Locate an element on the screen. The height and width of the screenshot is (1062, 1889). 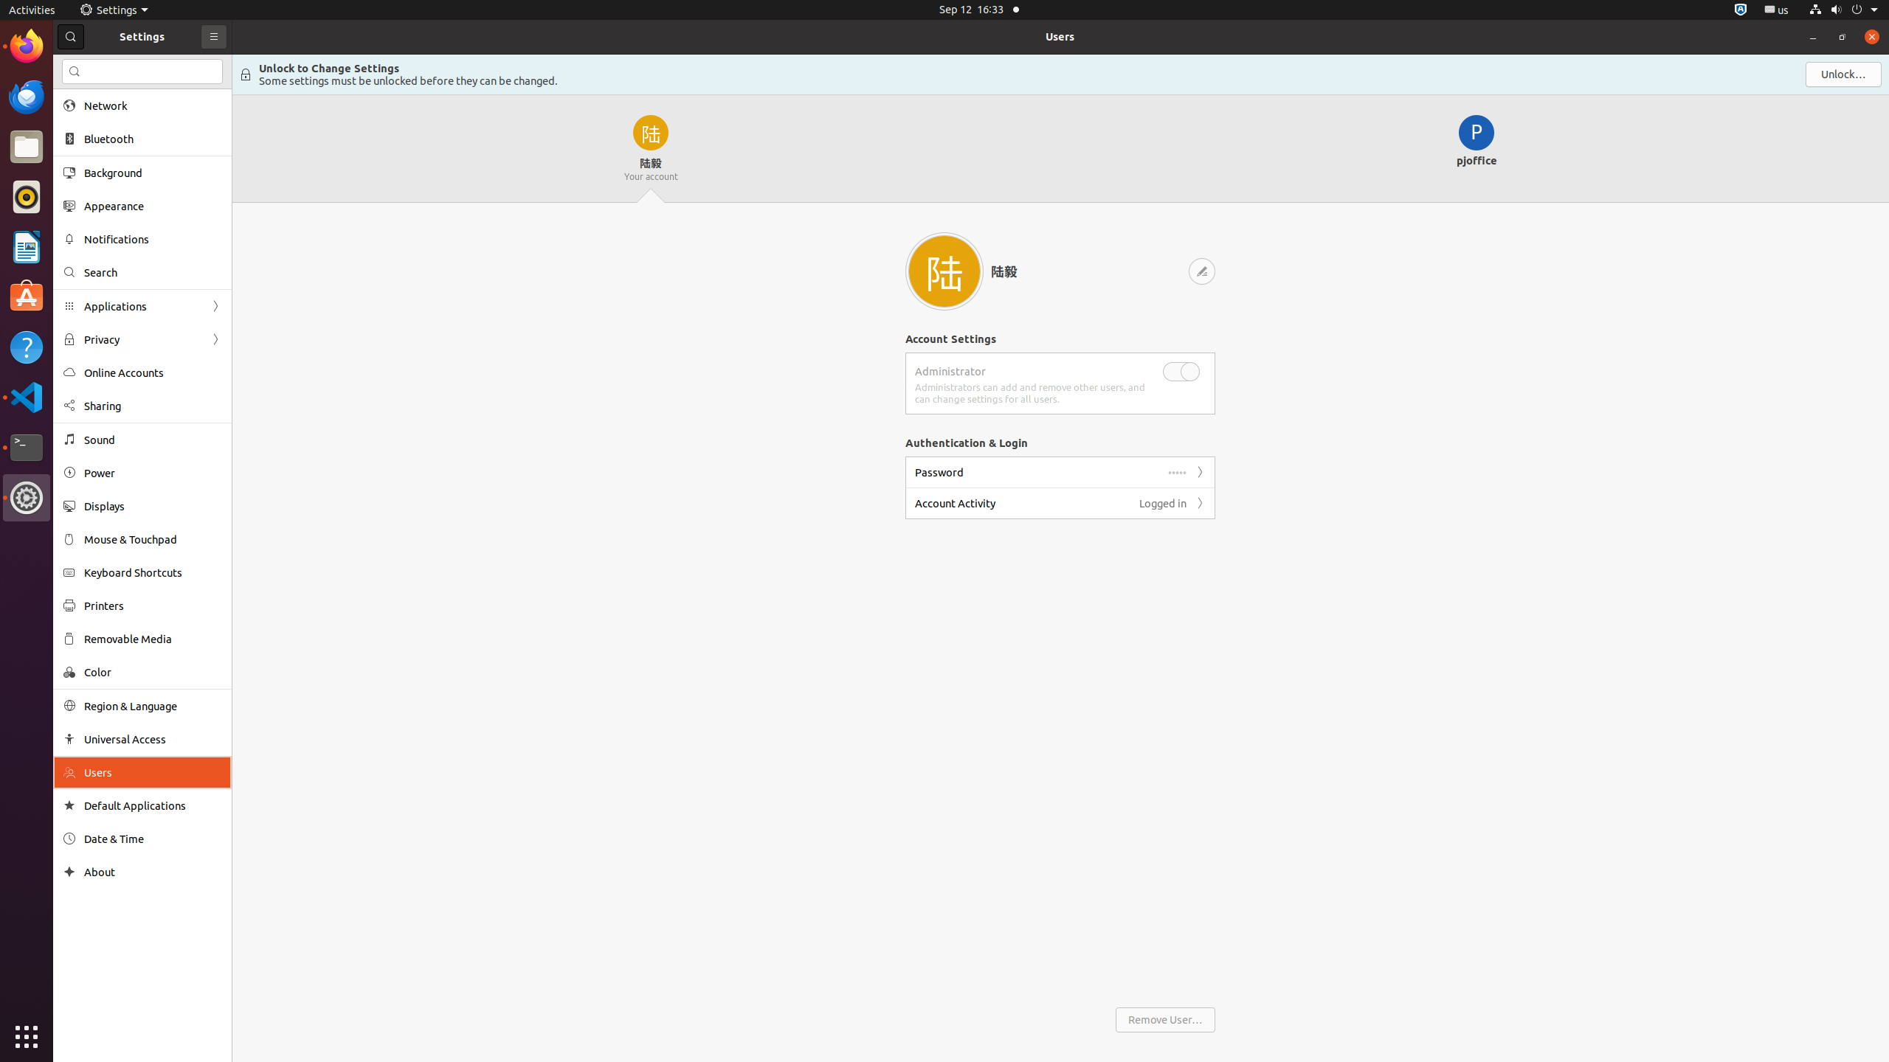
Date & Time is located at coordinates (153, 839).